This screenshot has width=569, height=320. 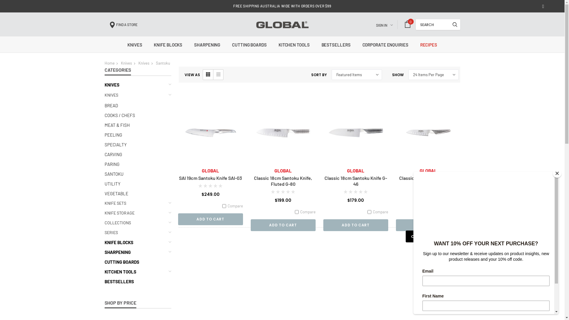 What do you see at coordinates (111, 232) in the screenshot?
I see `SERIES` at bounding box center [111, 232].